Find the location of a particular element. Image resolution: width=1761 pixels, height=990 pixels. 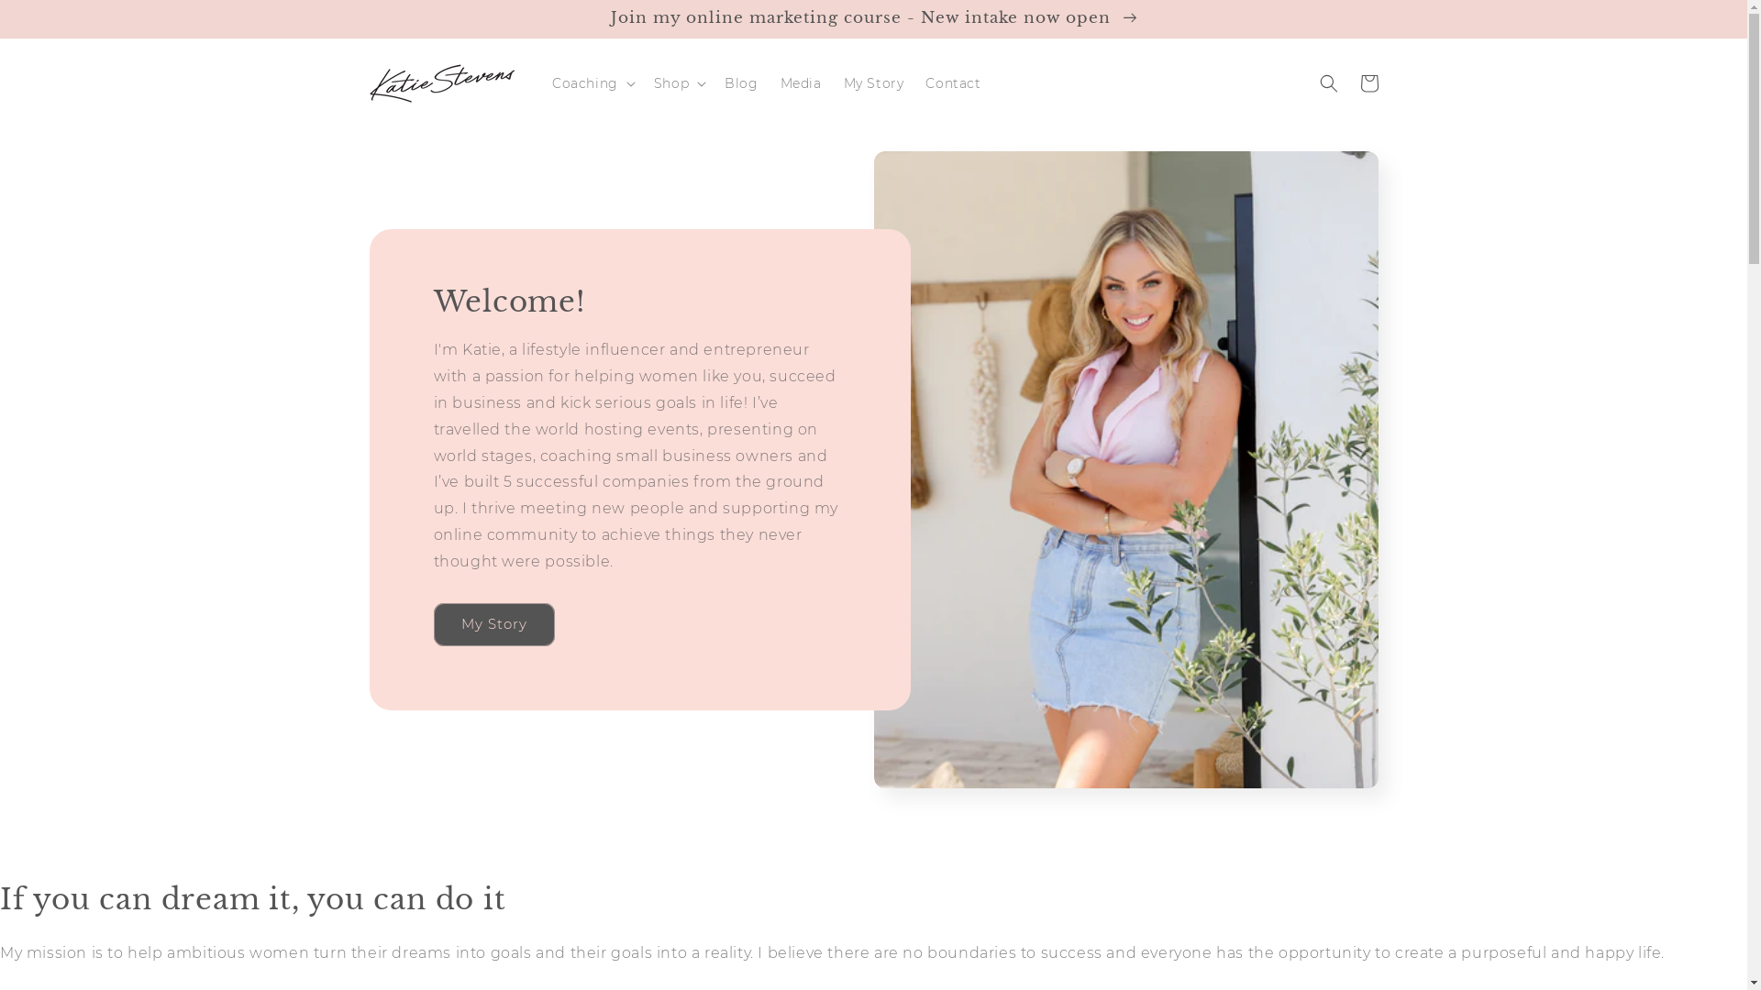

My Story is located at coordinates (493, 625).